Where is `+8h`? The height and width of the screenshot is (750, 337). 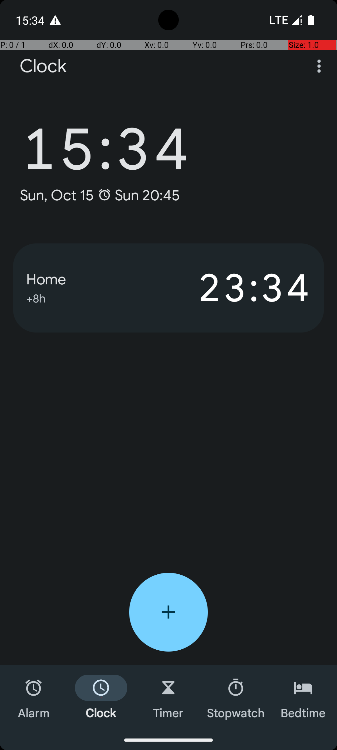
+8h is located at coordinates (36, 297).